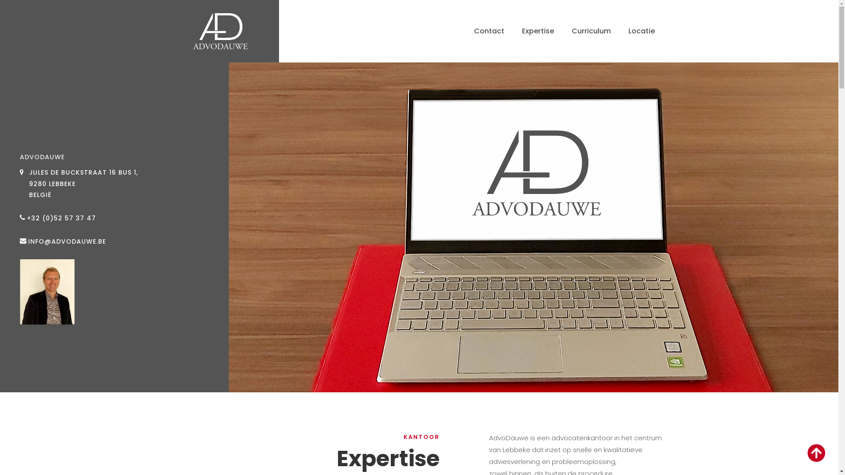 The image size is (845, 475). I want to click on Contact, so click(489, 31).